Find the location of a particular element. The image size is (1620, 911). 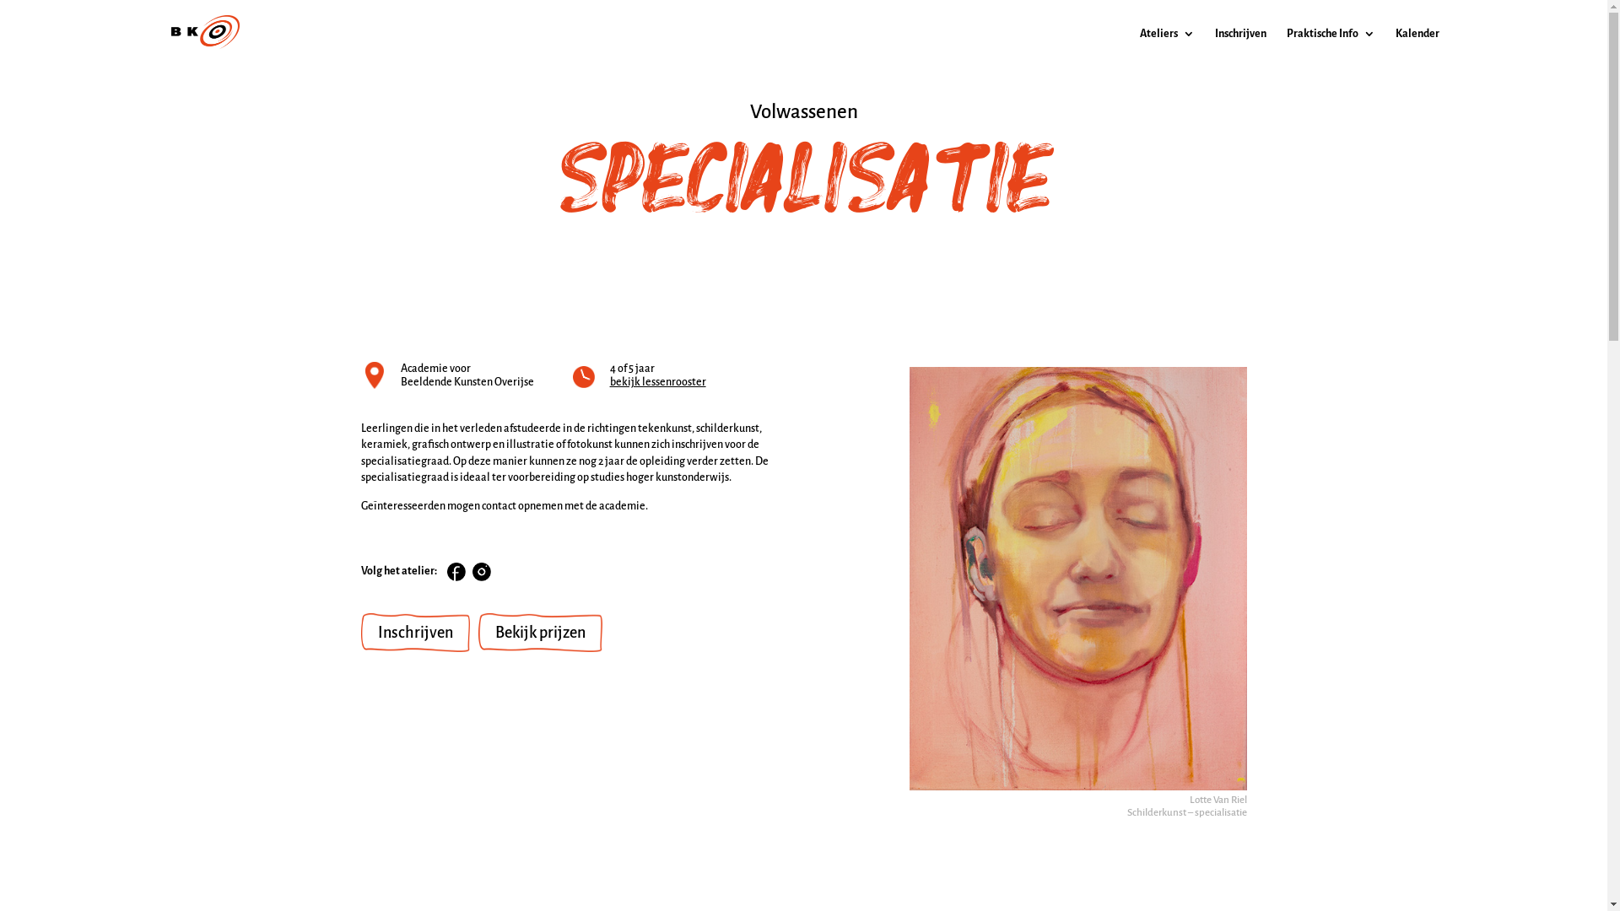

Volwassenen is located at coordinates (803, 111).